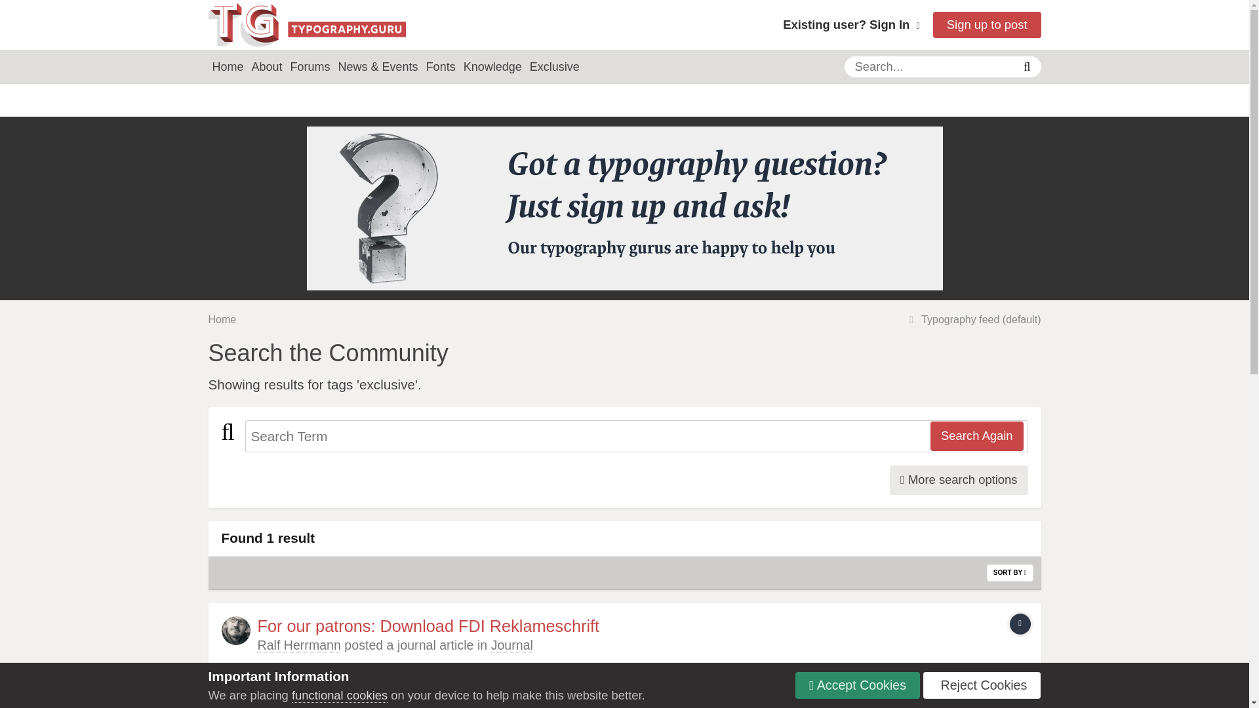  What do you see at coordinates (986, 25) in the screenshot?
I see `Sign up to post` at bounding box center [986, 25].